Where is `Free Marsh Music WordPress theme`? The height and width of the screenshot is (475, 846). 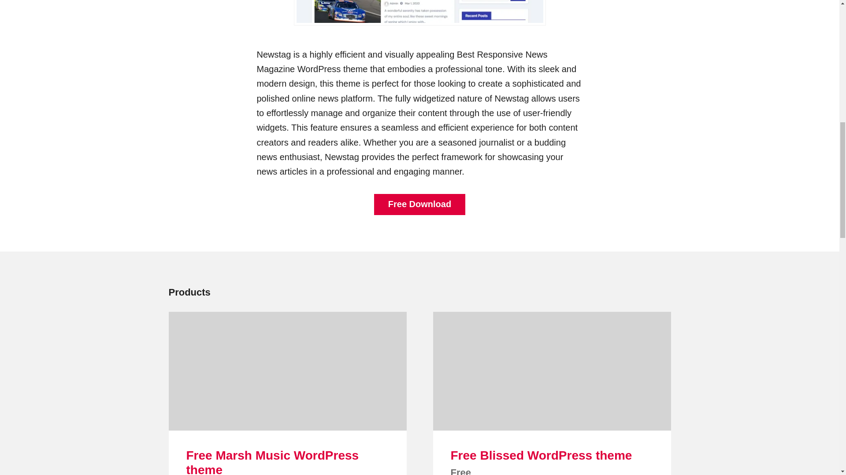 Free Marsh Music WordPress theme is located at coordinates (272, 462).